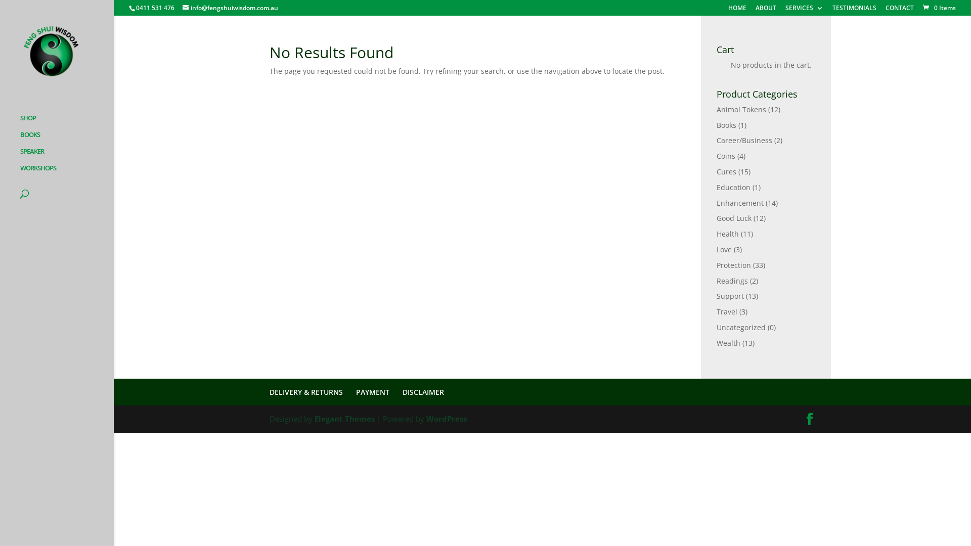 The image size is (971, 546). Describe the element at coordinates (734, 218) in the screenshot. I see `Good Luck` at that location.